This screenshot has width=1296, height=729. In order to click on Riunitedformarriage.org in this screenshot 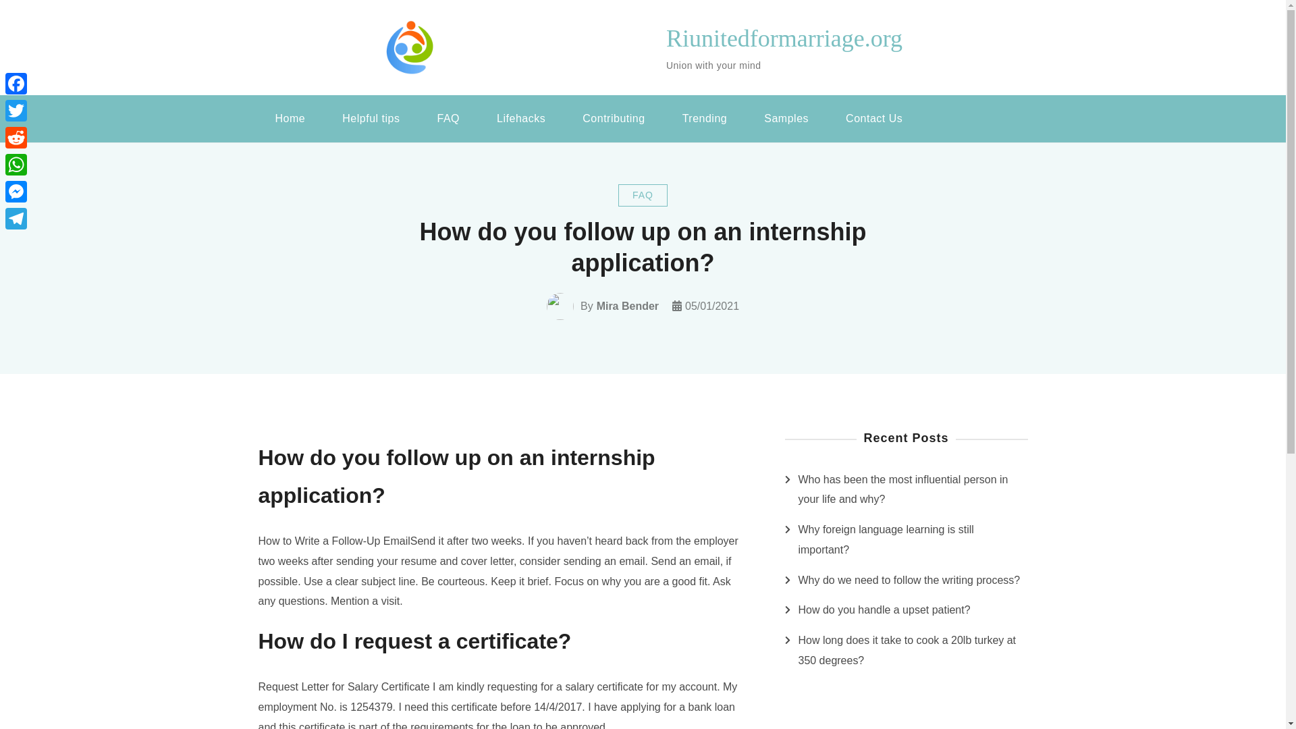, I will do `click(784, 38)`.